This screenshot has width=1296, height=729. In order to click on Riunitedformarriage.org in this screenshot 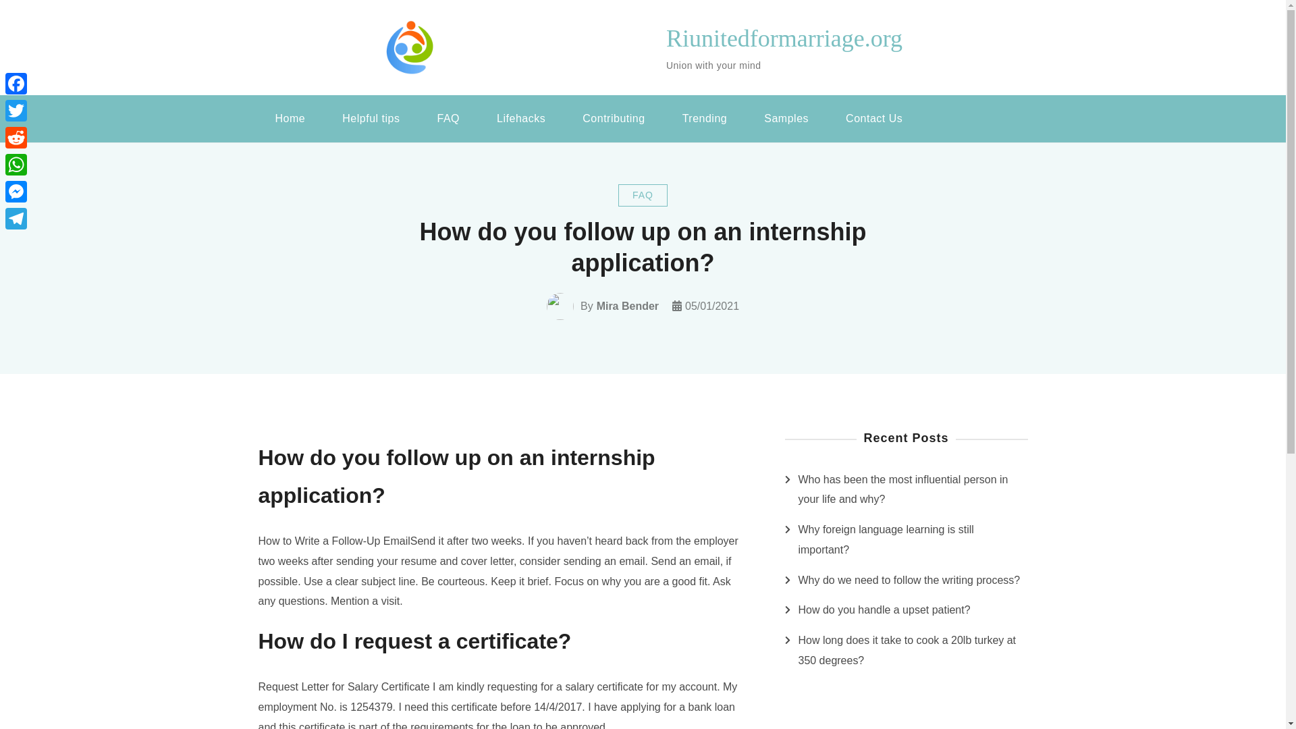, I will do `click(784, 38)`.